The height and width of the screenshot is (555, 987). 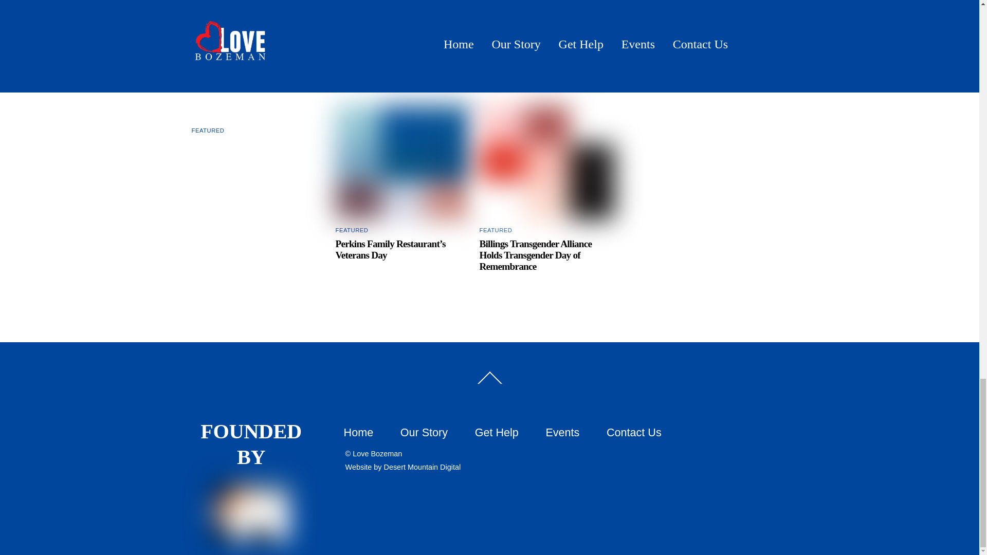 I want to click on FEATURED, so click(x=496, y=230).